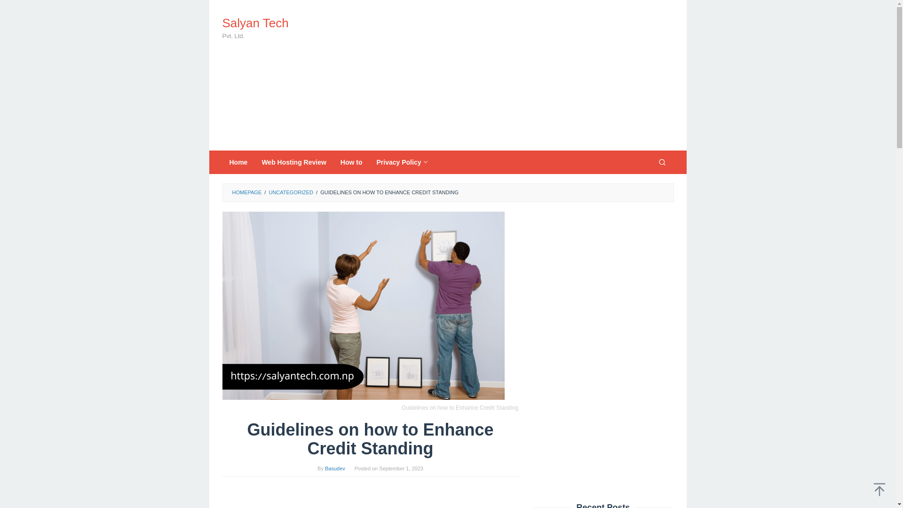 The height and width of the screenshot is (508, 903). Describe the element at coordinates (402, 162) in the screenshot. I see `Privacy Policy` at that location.